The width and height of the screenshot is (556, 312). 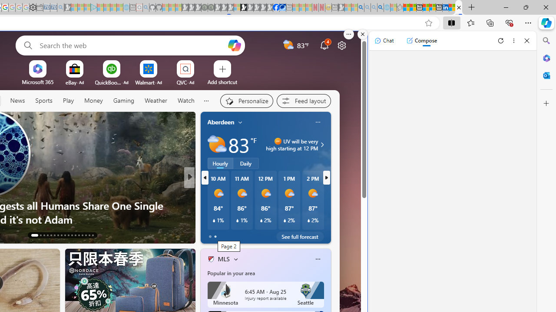 What do you see at coordinates (300, 237) in the screenshot?
I see `See full forecast` at bounding box center [300, 237].